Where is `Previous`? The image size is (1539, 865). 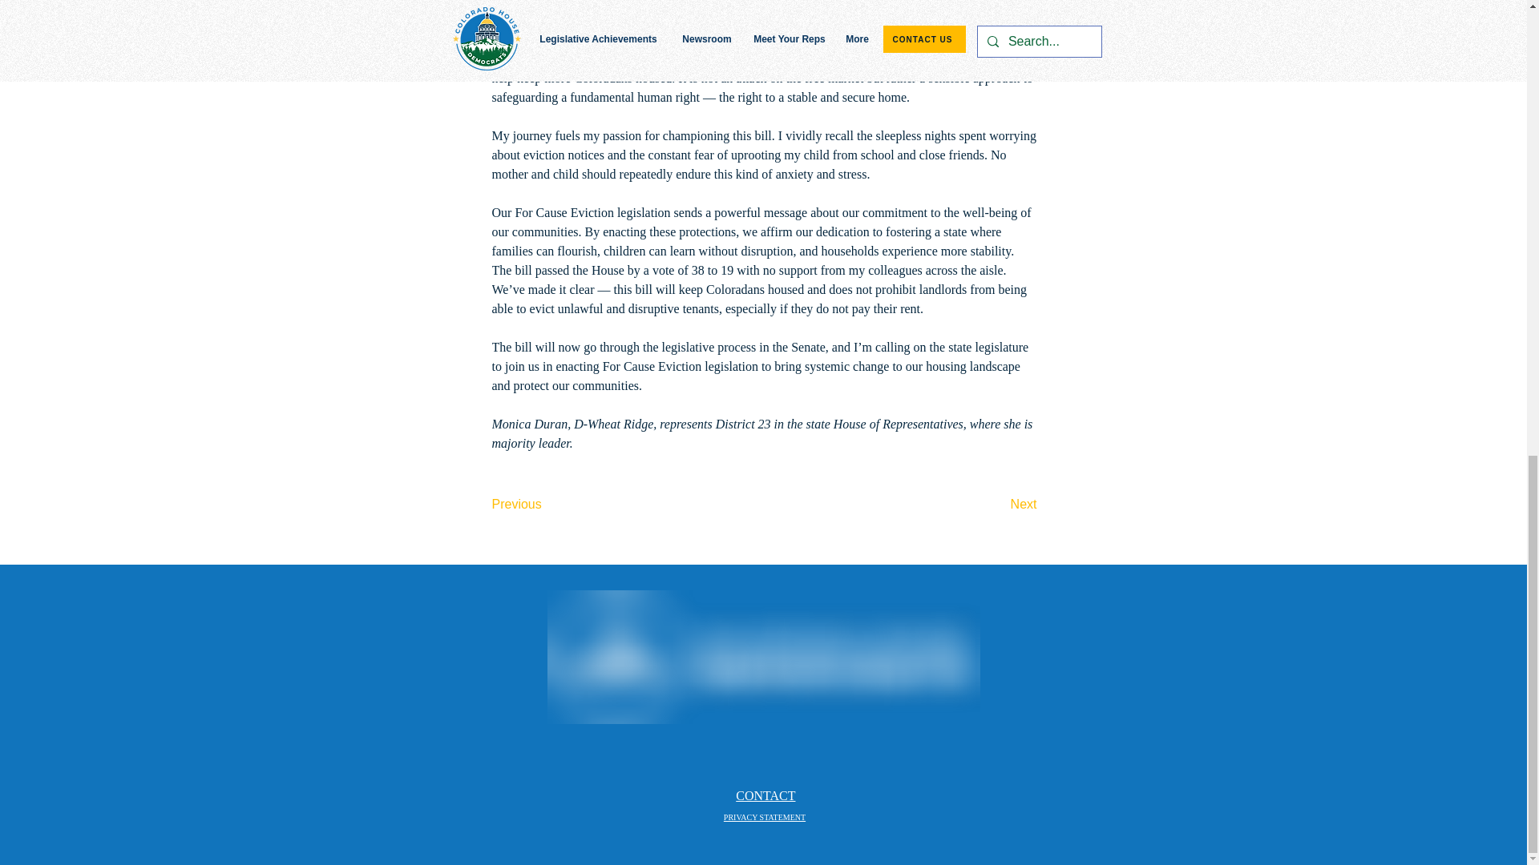
Previous is located at coordinates (545, 505).